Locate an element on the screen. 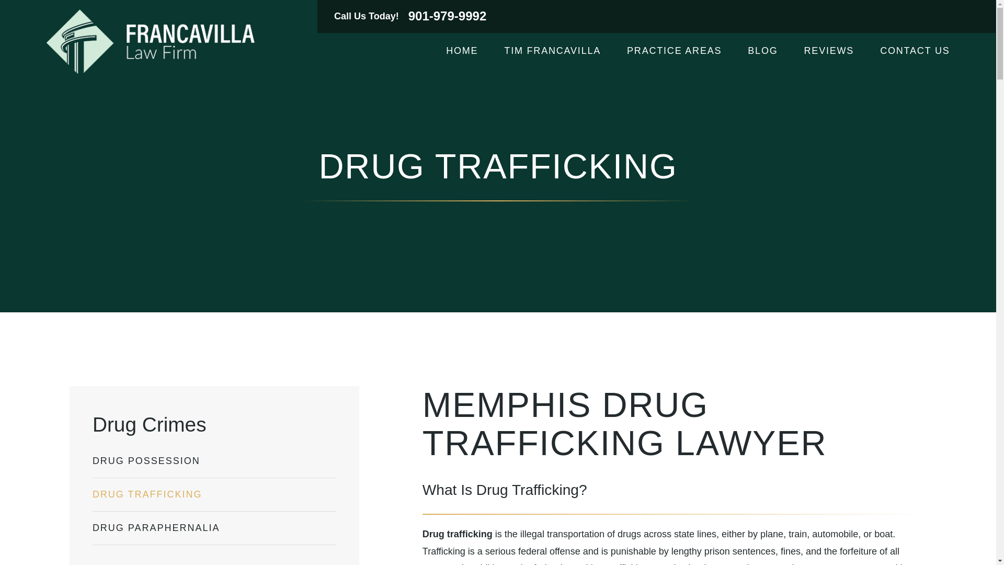 This screenshot has height=565, width=1004. Home is located at coordinates (150, 42).